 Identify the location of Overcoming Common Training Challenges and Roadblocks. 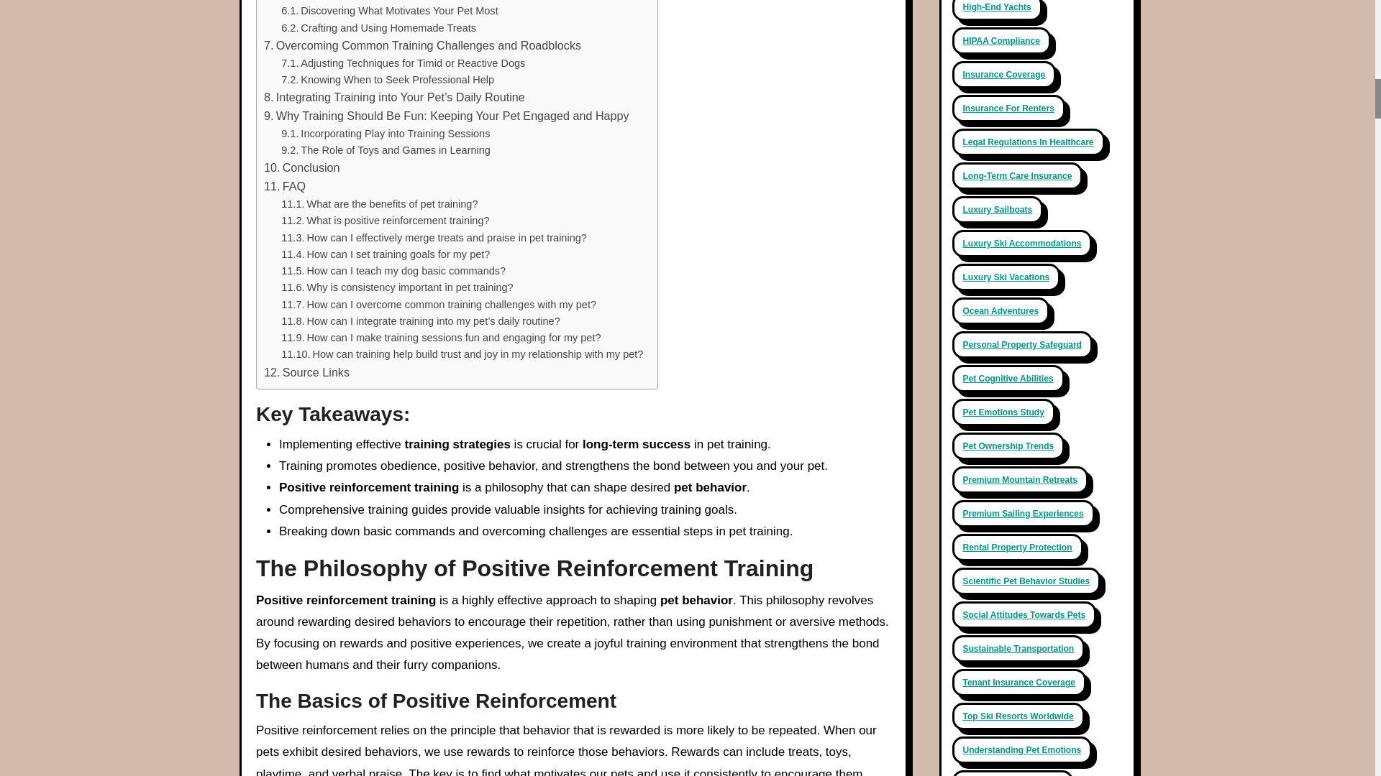
(422, 45).